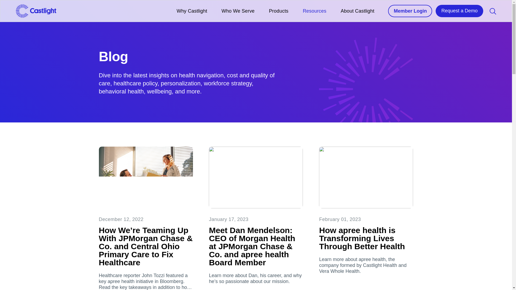 Image resolution: width=516 pixels, height=290 pixels. What do you see at coordinates (278, 11) in the screenshot?
I see `Products` at bounding box center [278, 11].